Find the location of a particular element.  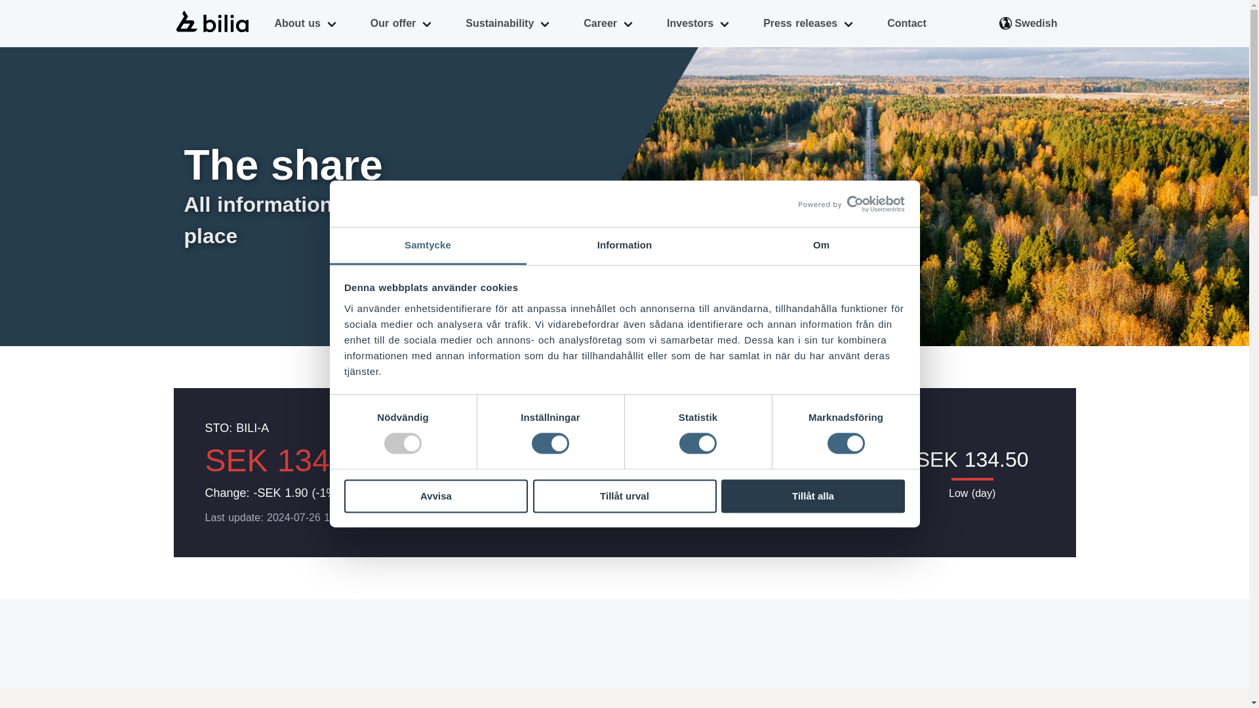

Om is located at coordinates (821, 245).